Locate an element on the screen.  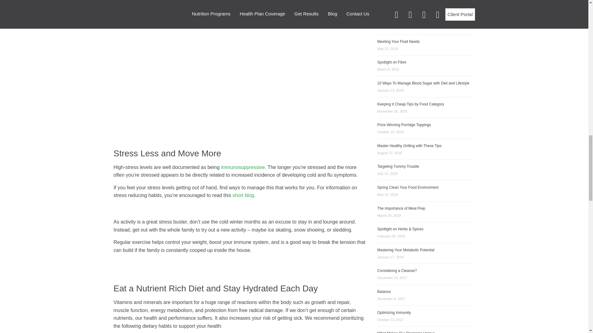
short blog is located at coordinates (286, 18).